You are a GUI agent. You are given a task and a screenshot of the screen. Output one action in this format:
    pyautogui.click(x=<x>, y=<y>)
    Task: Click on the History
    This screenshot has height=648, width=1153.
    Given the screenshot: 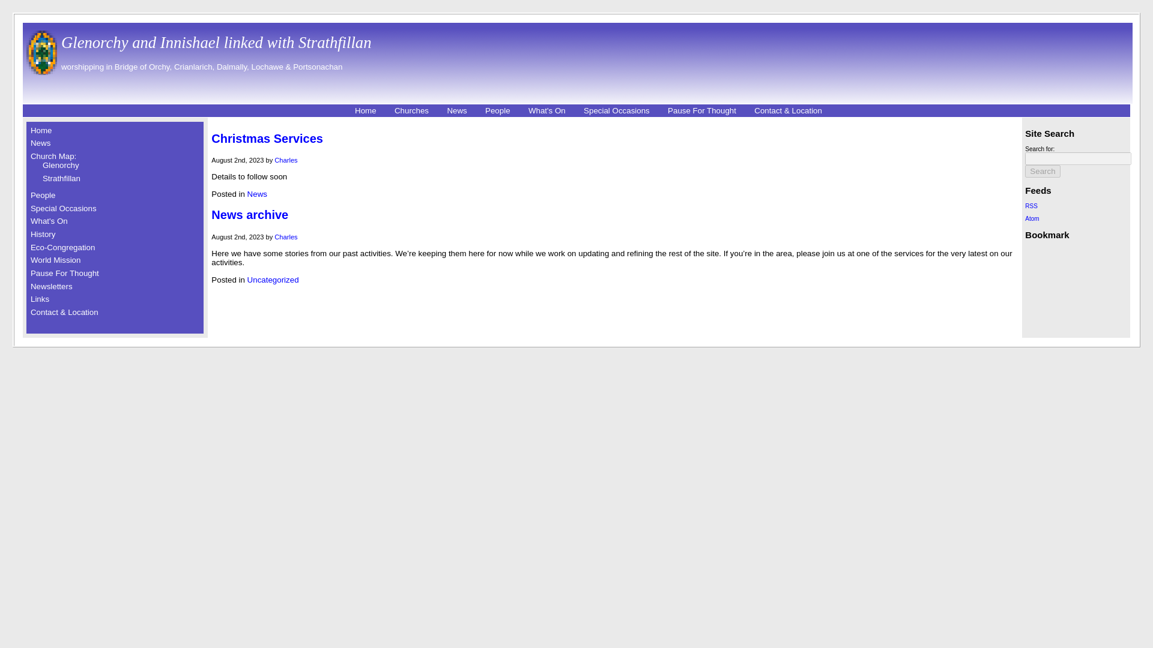 What is the action you would take?
    pyautogui.click(x=43, y=234)
    